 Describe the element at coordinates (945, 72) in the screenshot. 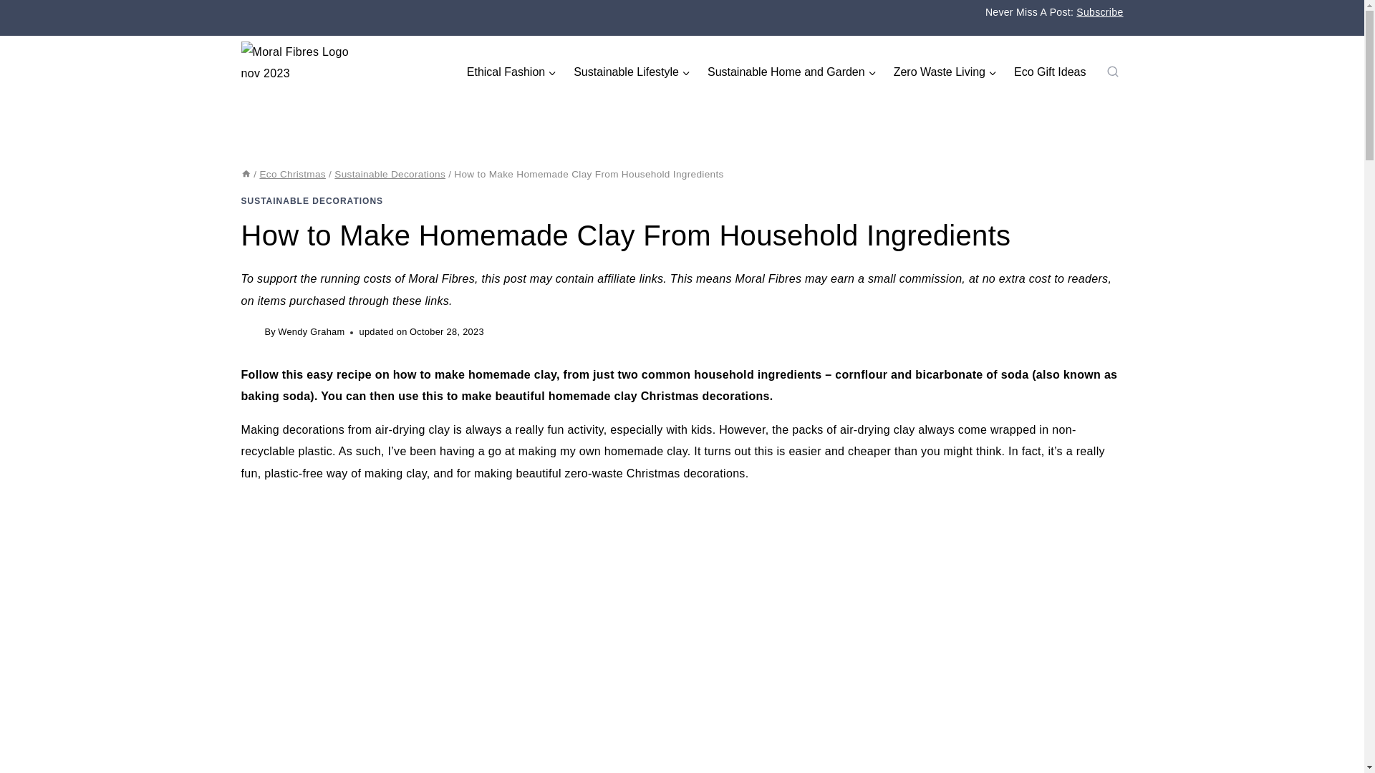

I see `Zero Waste Living` at that location.